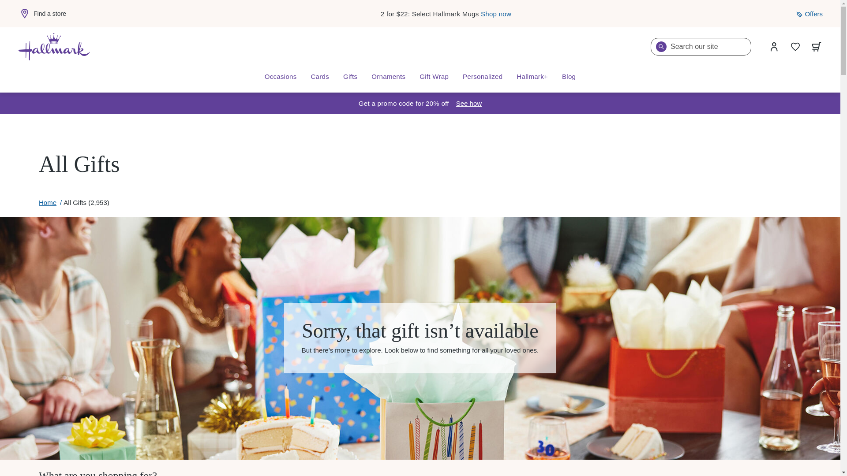 Image resolution: width=847 pixels, height=476 pixels. Describe the element at coordinates (817, 47) in the screenshot. I see `View your cart` at that location.